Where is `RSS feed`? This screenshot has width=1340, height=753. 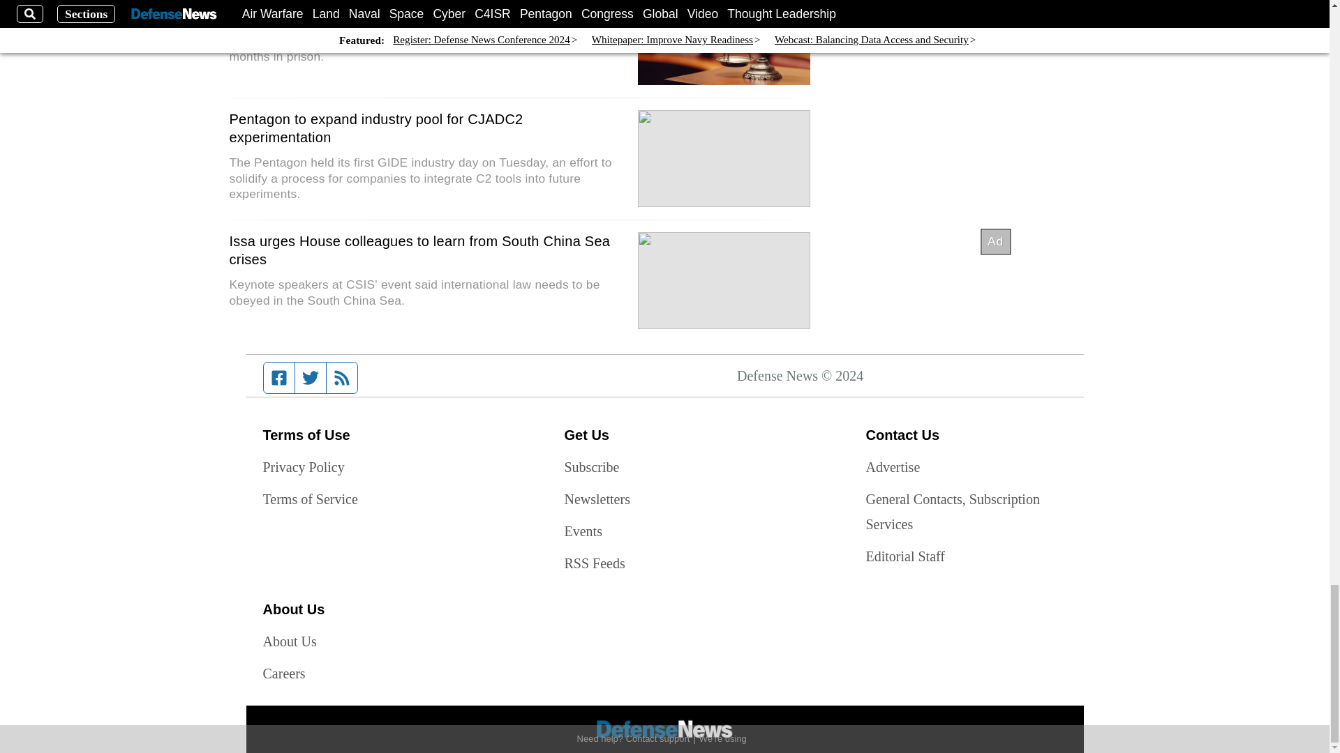
RSS feed is located at coordinates (342, 377).